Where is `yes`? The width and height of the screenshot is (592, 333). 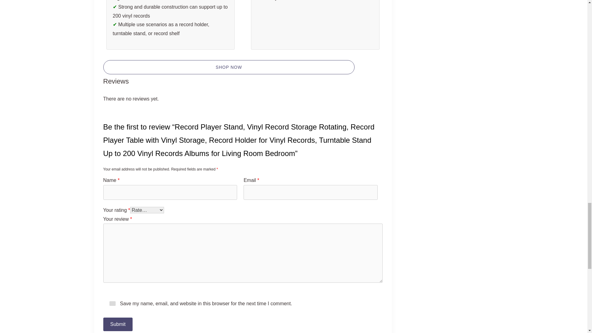 yes is located at coordinates (112, 303).